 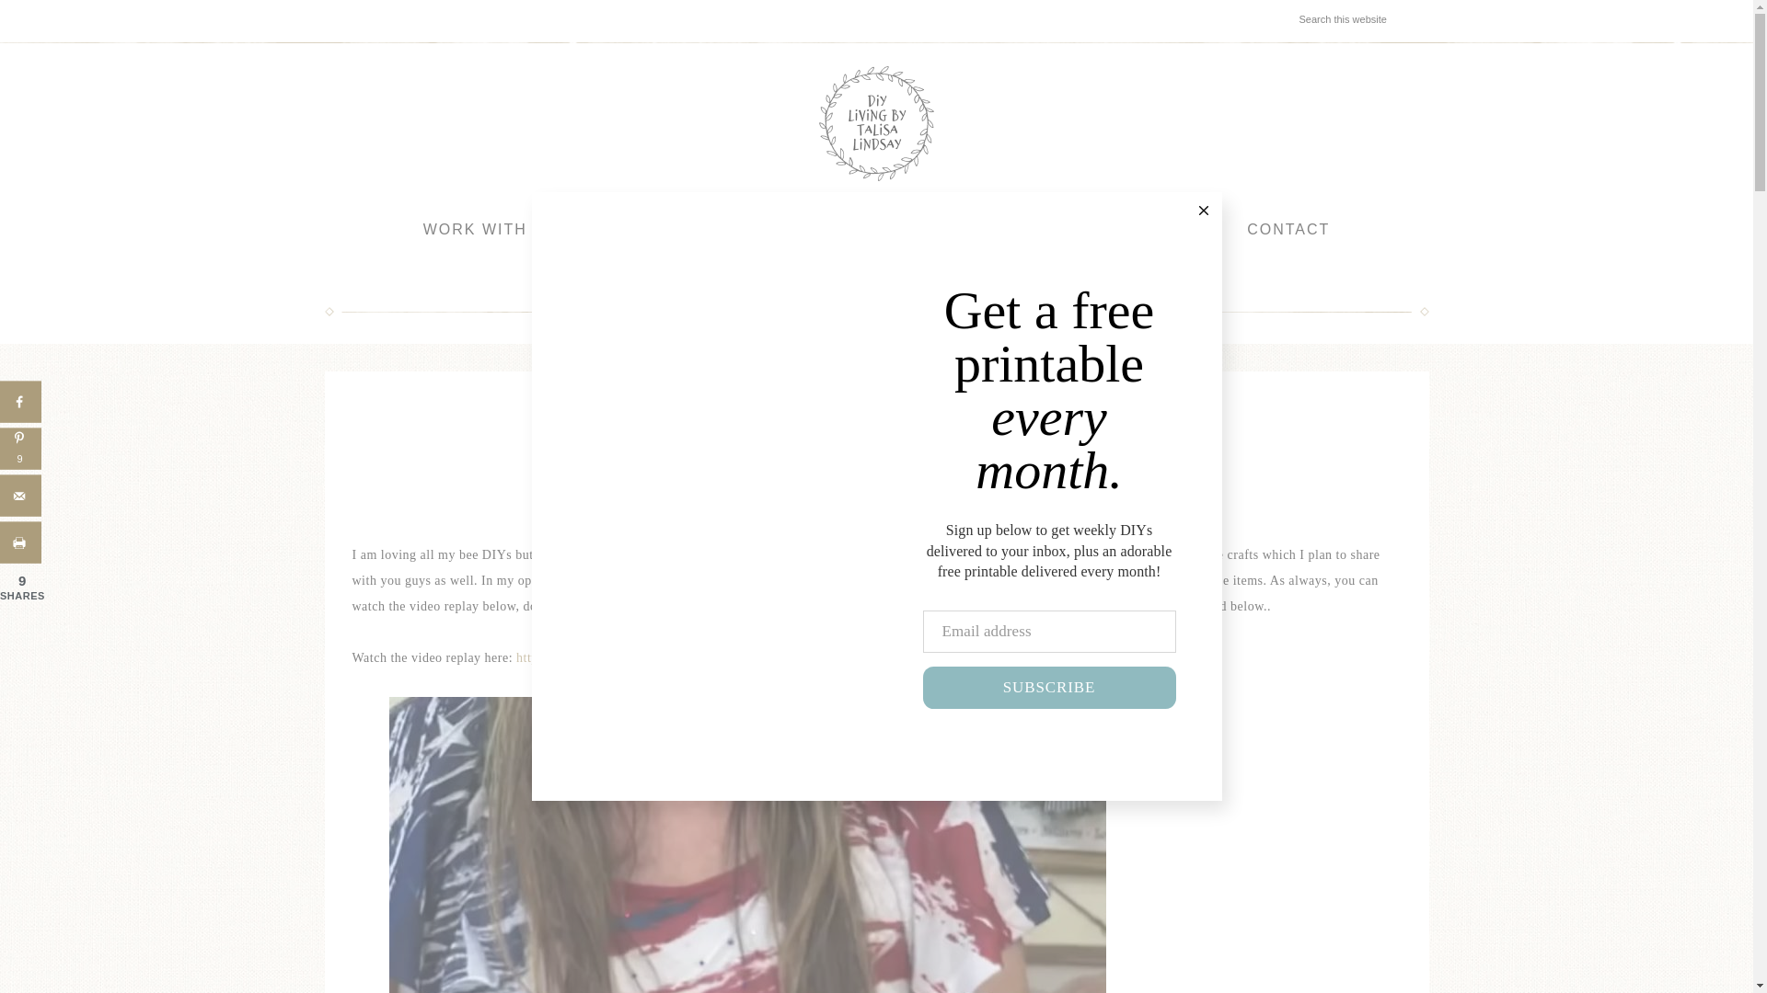 What do you see at coordinates (937, 514) in the screenshot?
I see `SPRING` at bounding box center [937, 514].